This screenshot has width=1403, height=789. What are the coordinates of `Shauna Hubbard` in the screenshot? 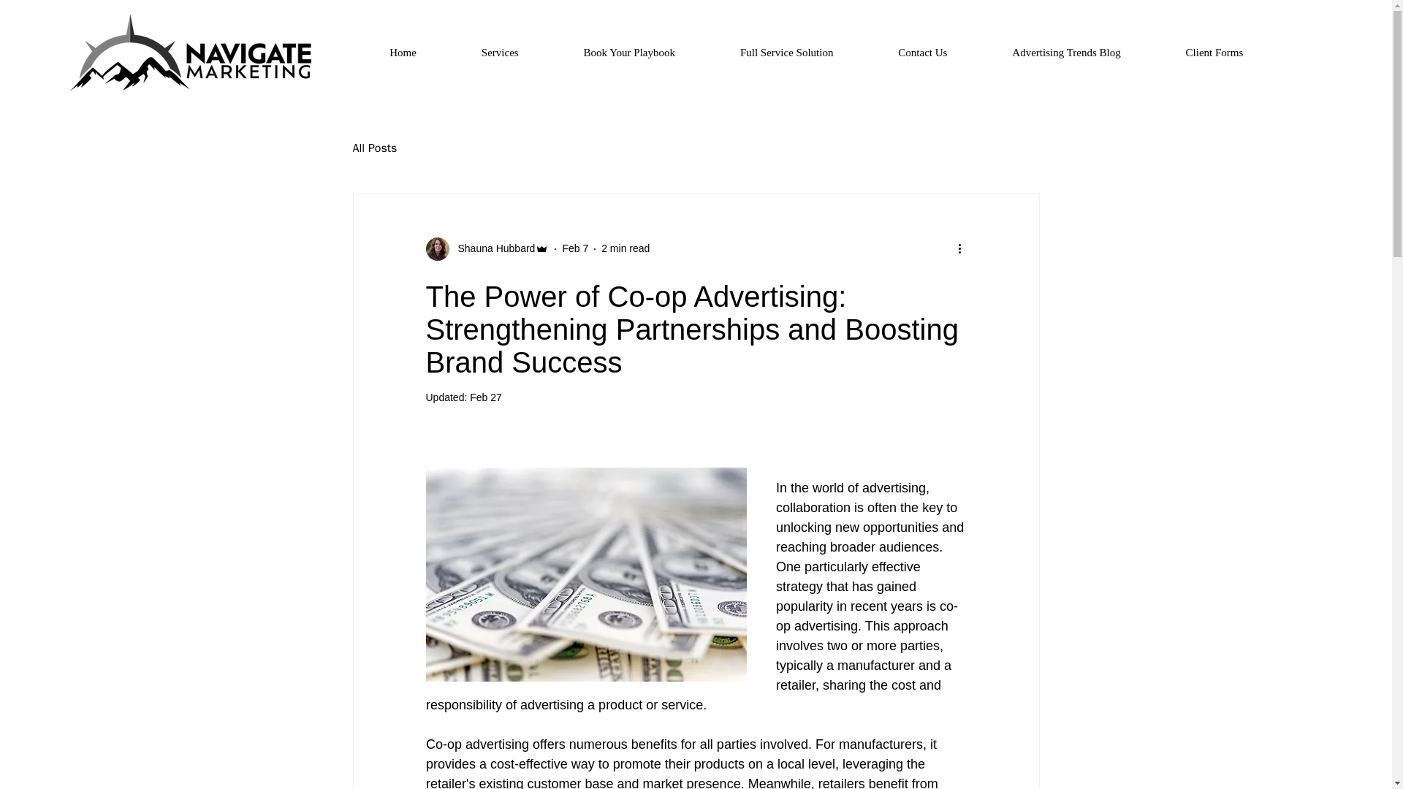 It's located at (491, 248).